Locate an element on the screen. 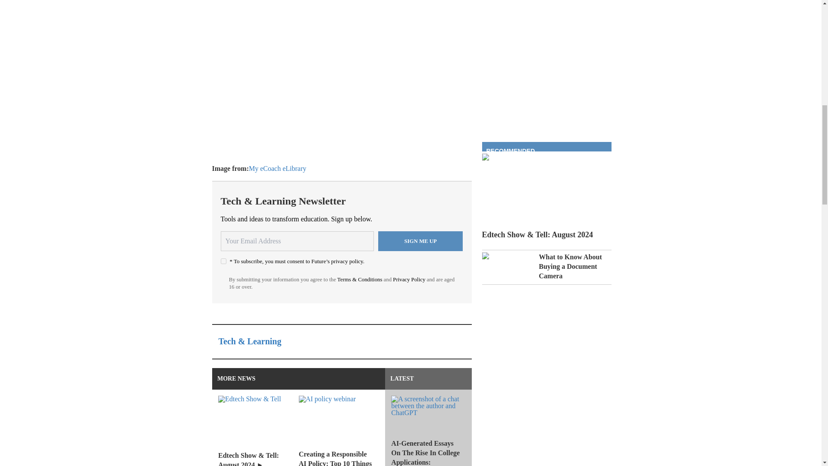 The width and height of the screenshot is (828, 466). My eCoach eLibrary is located at coordinates (278, 168).